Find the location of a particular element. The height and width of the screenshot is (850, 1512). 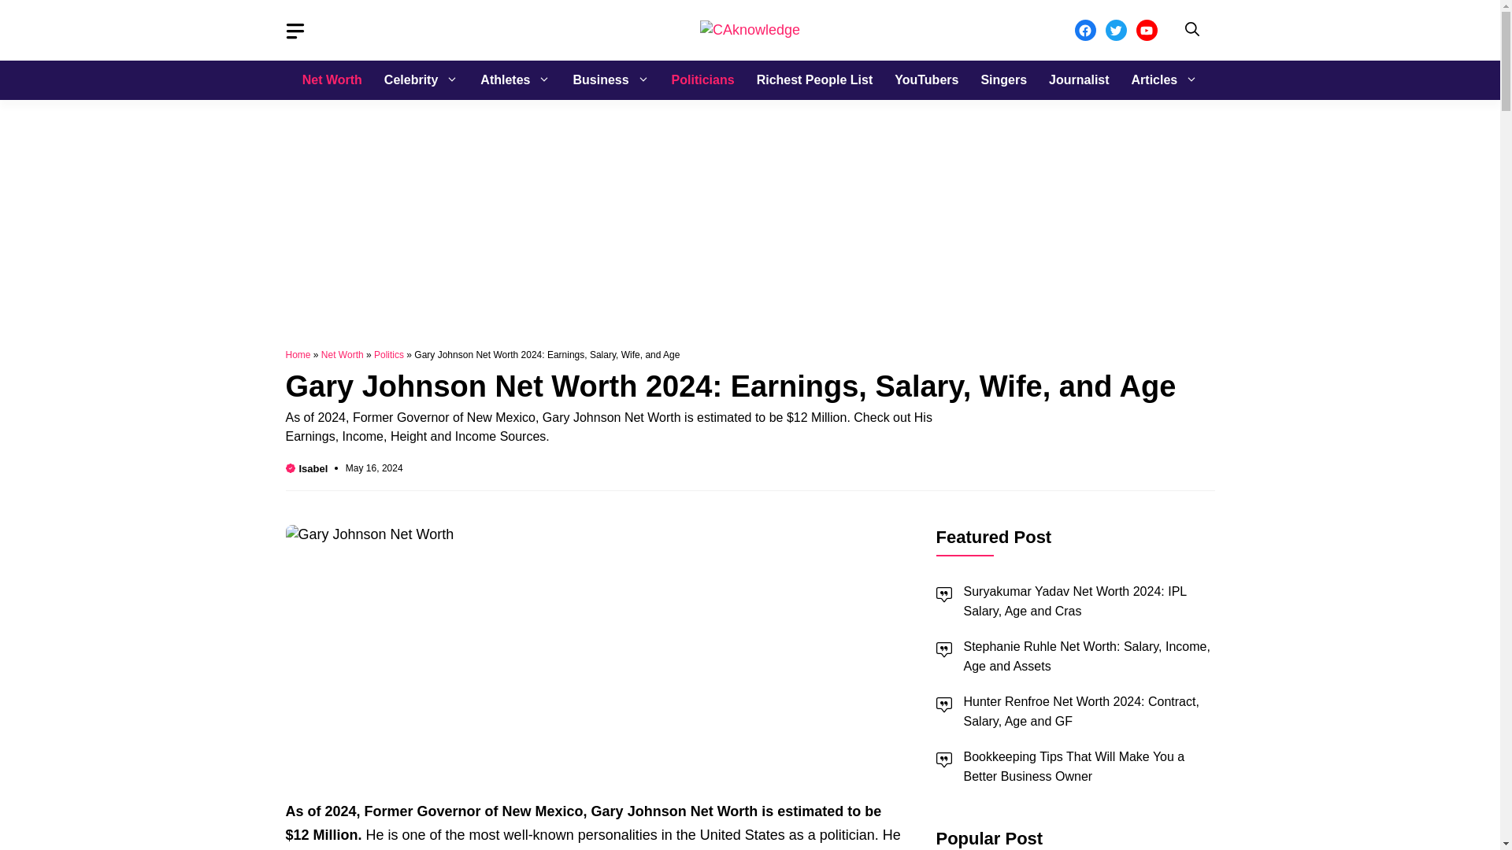

Athletes is located at coordinates (515, 80).